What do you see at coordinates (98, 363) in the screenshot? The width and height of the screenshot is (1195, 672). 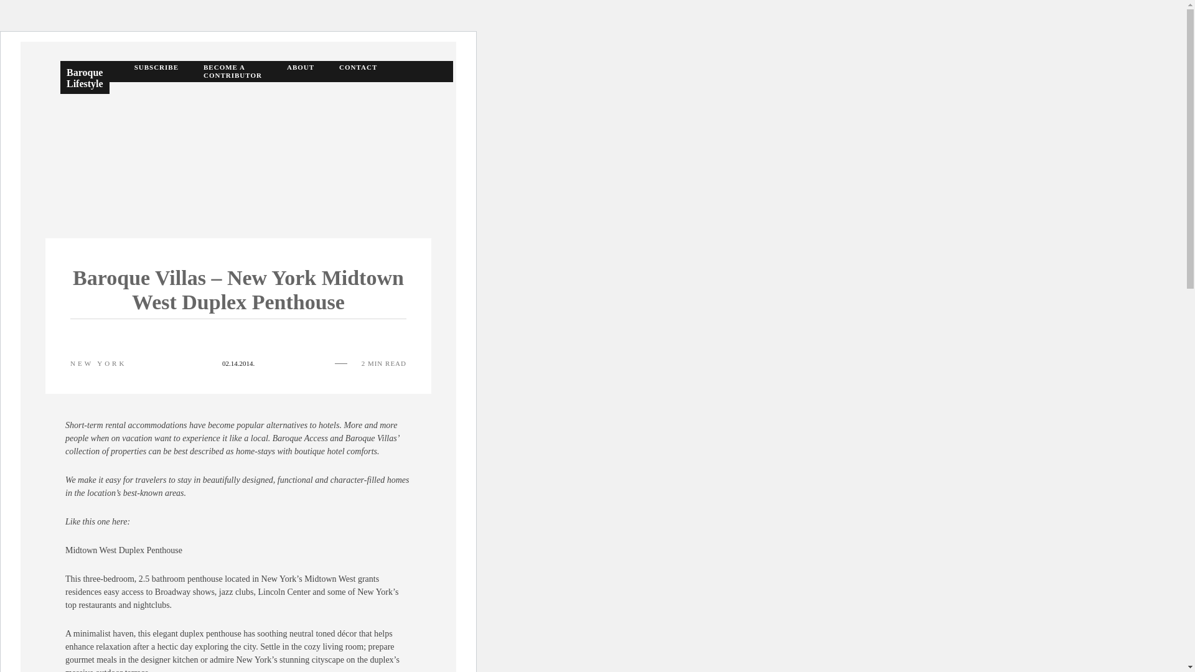 I see `NEW YORK` at bounding box center [98, 363].